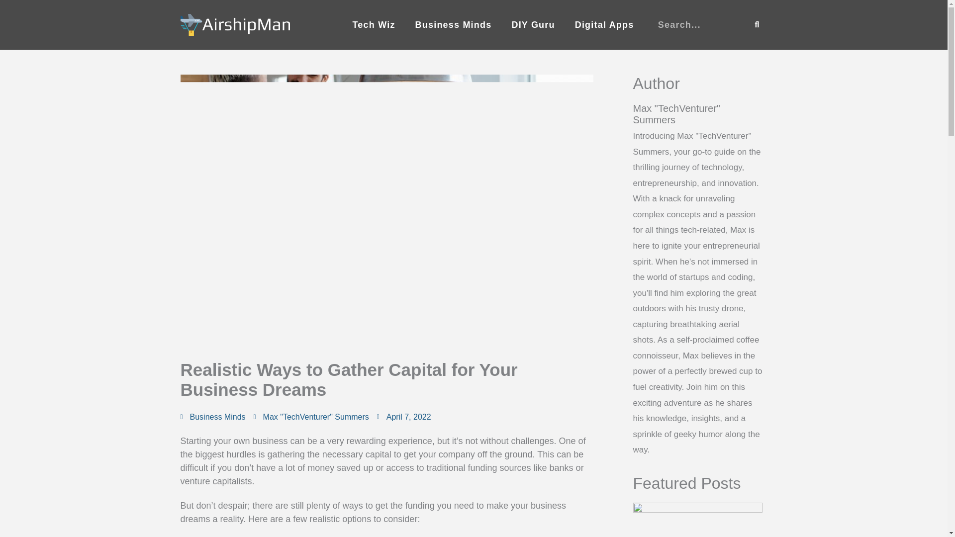  I want to click on Business Minds, so click(218, 417).